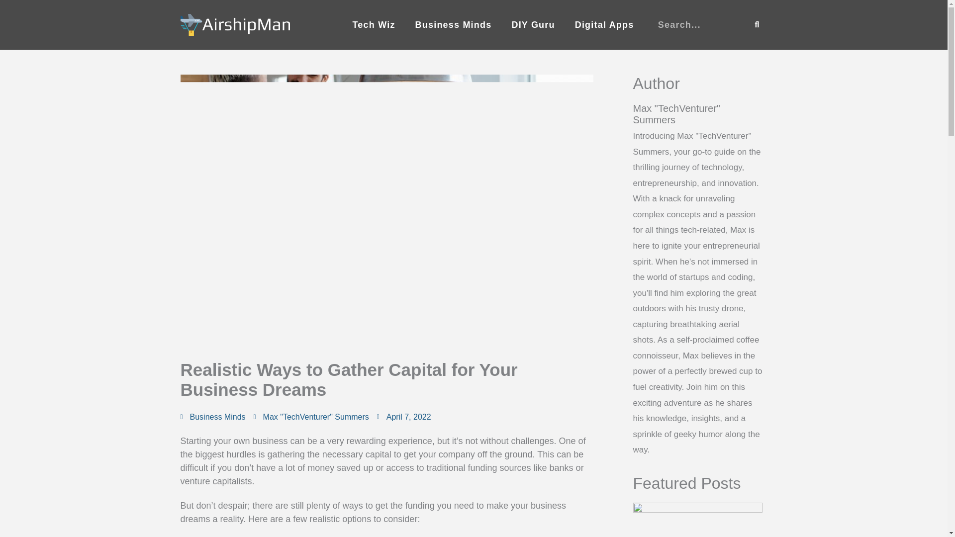  I want to click on Business Minds, so click(218, 417).